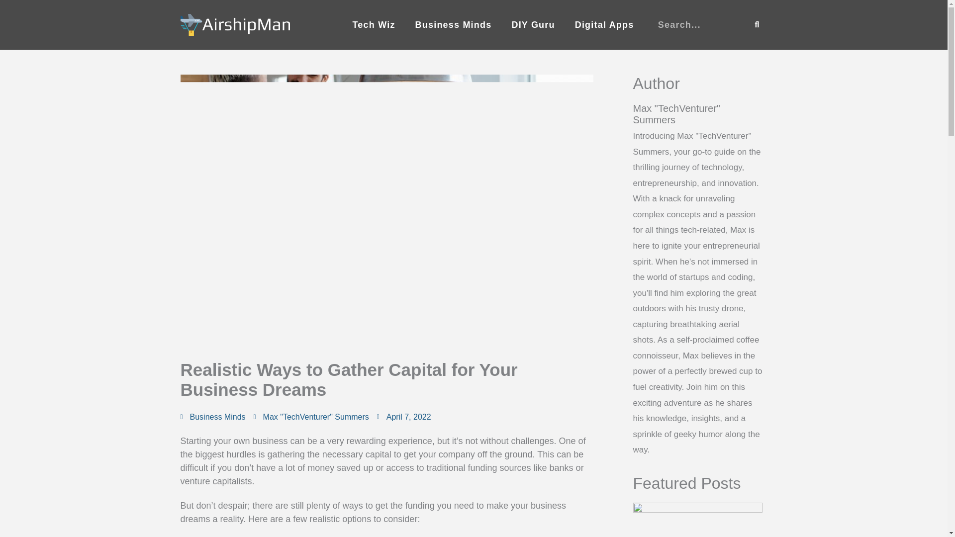  I want to click on Business Minds, so click(218, 417).